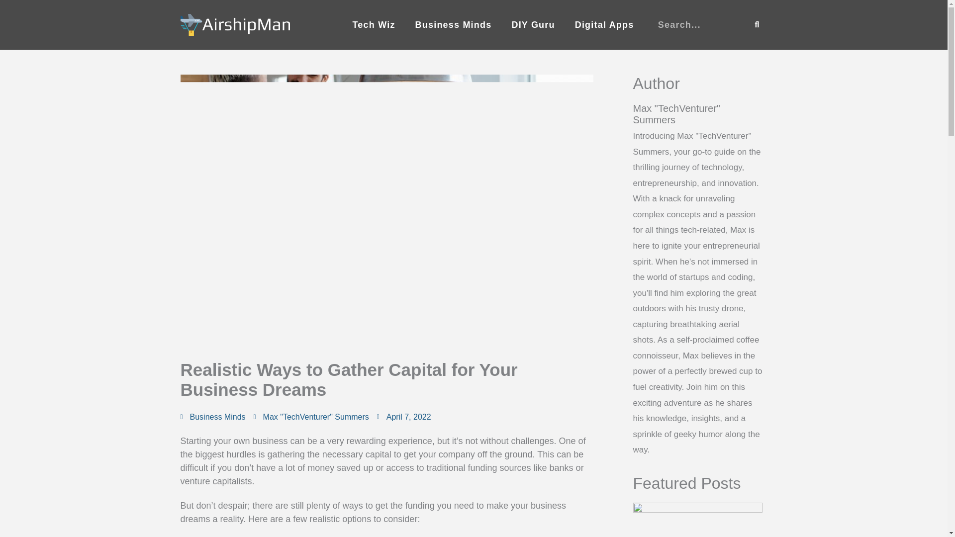  I want to click on Business Minds, so click(218, 417).